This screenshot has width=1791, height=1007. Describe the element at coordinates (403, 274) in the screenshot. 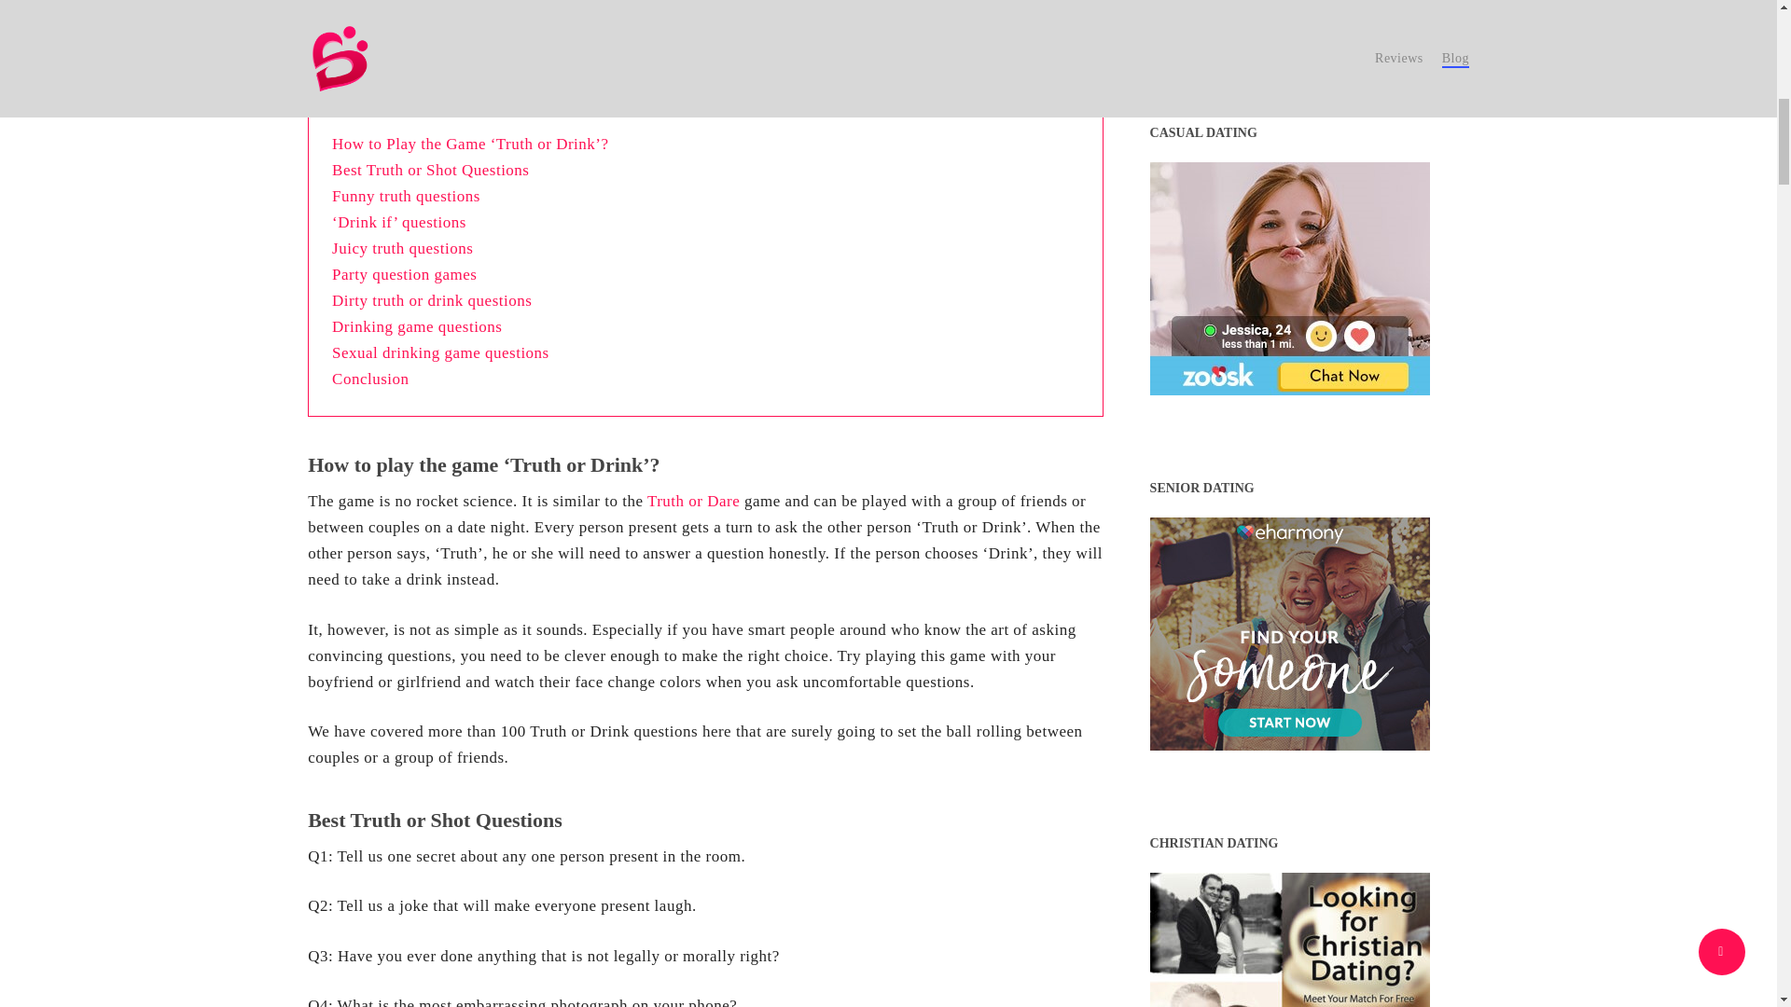

I see `Party question games` at that location.